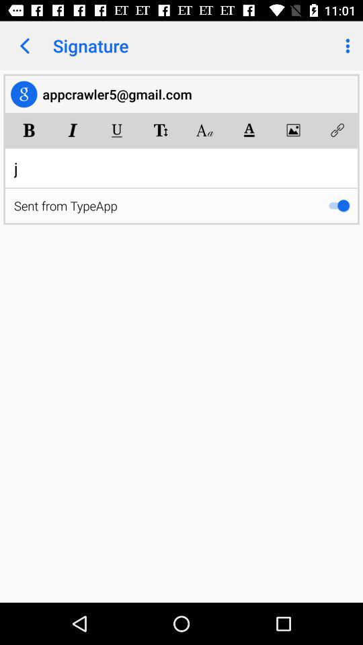 The width and height of the screenshot is (363, 645). Describe the element at coordinates (24, 46) in the screenshot. I see `press the icon next to the signature app` at that location.